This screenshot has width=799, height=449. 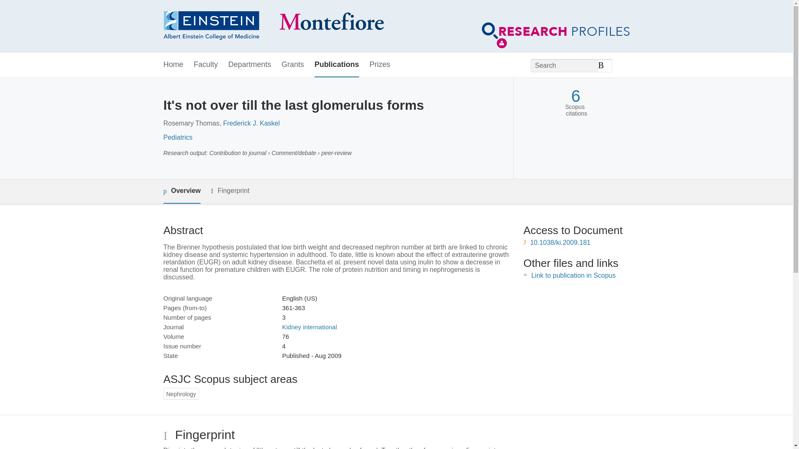 What do you see at coordinates (181, 191) in the screenshot?
I see `Overview` at bounding box center [181, 191].